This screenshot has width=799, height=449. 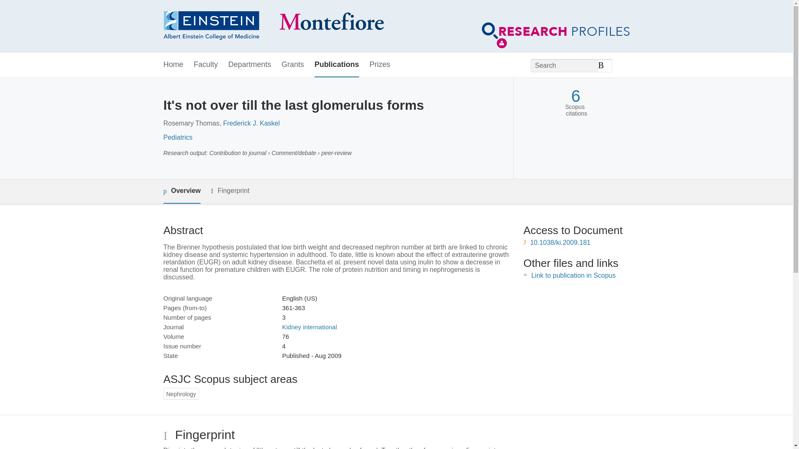 What do you see at coordinates (181, 191) in the screenshot?
I see `Overview` at bounding box center [181, 191].